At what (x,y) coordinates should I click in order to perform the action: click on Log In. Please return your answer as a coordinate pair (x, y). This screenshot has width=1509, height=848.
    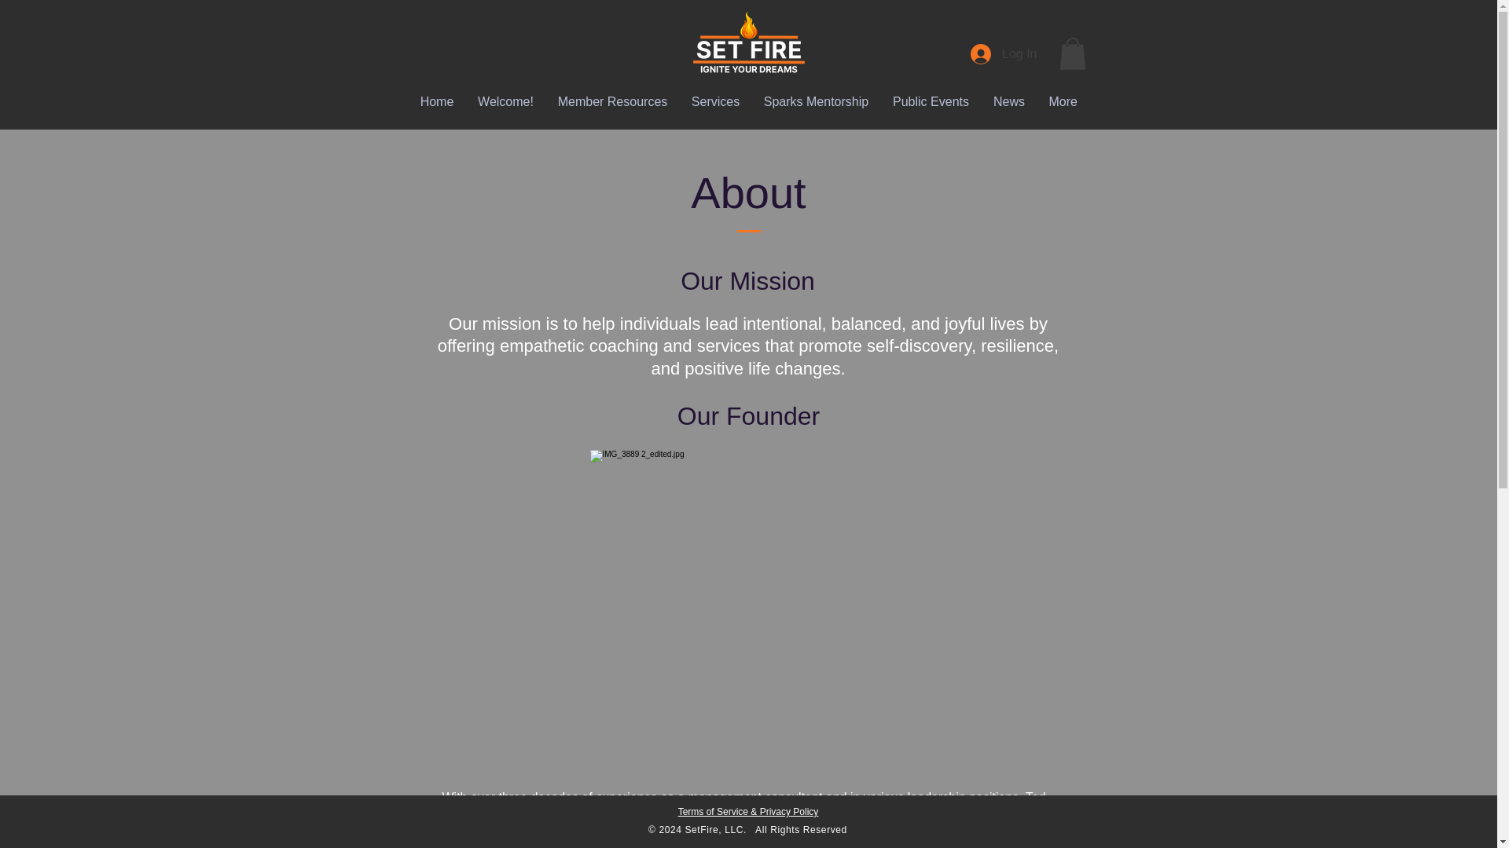
    Looking at the image, I should click on (1003, 53).